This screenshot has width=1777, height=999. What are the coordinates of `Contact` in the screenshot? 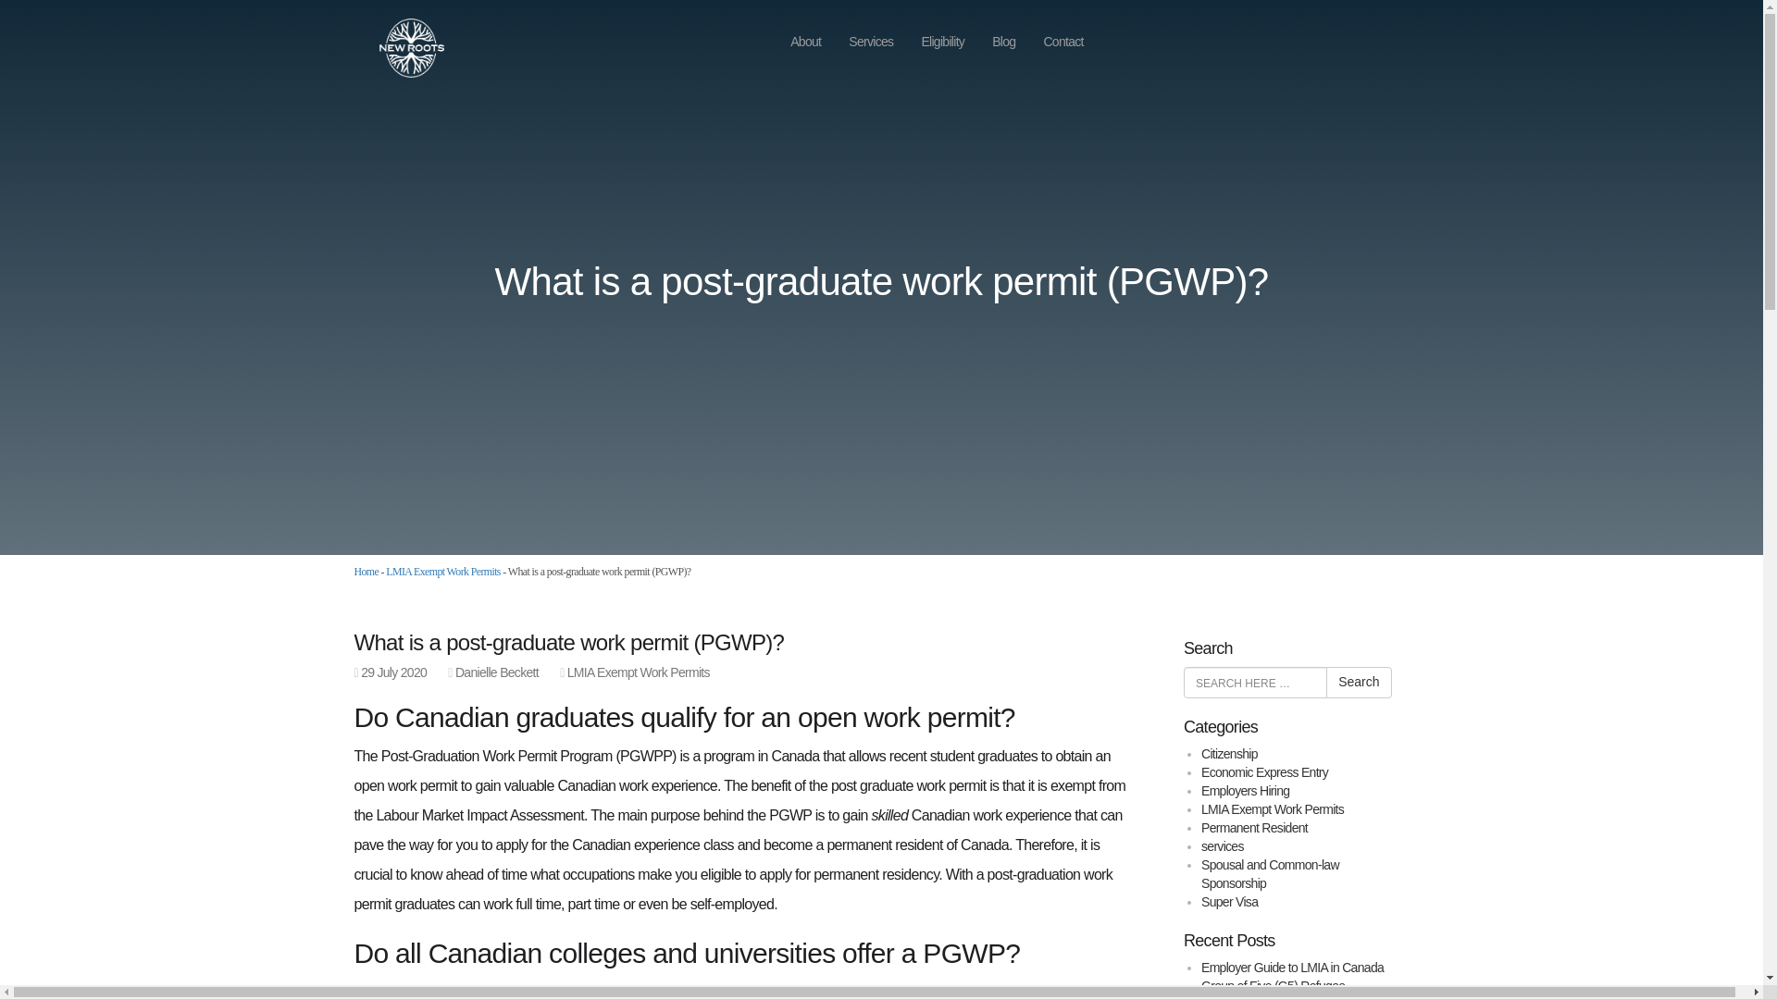 It's located at (1062, 42).